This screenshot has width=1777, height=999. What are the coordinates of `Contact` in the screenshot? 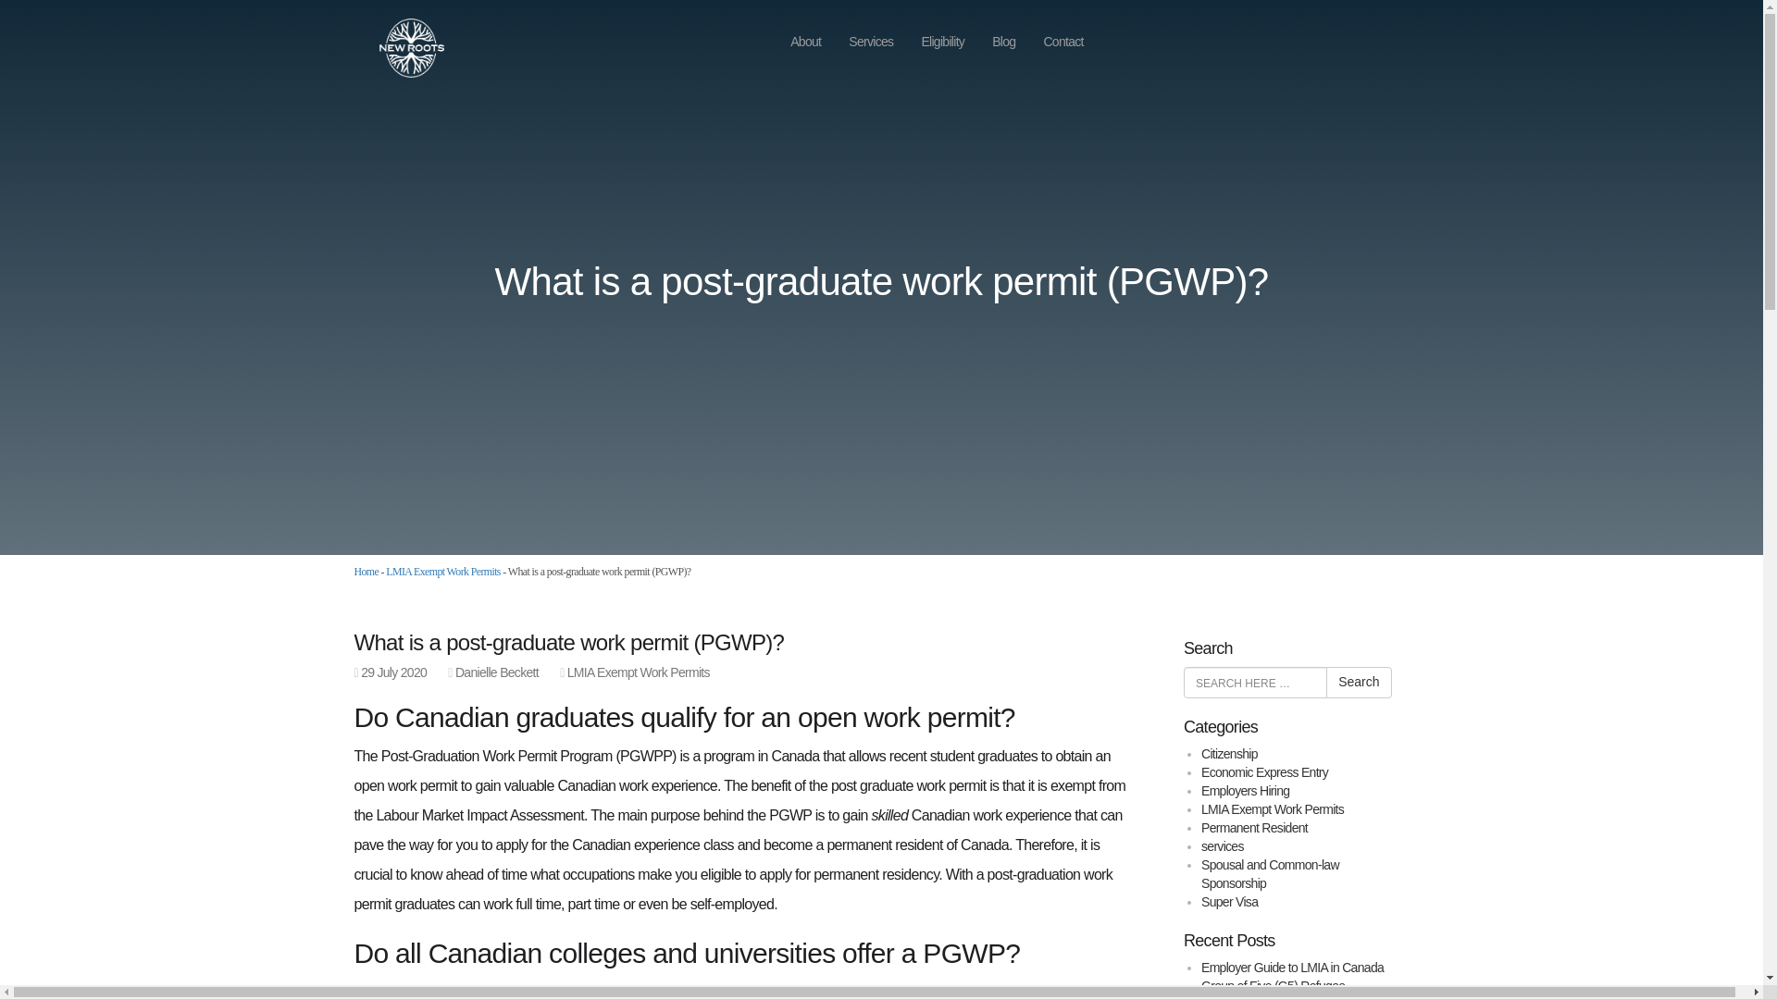 It's located at (1062, 42).